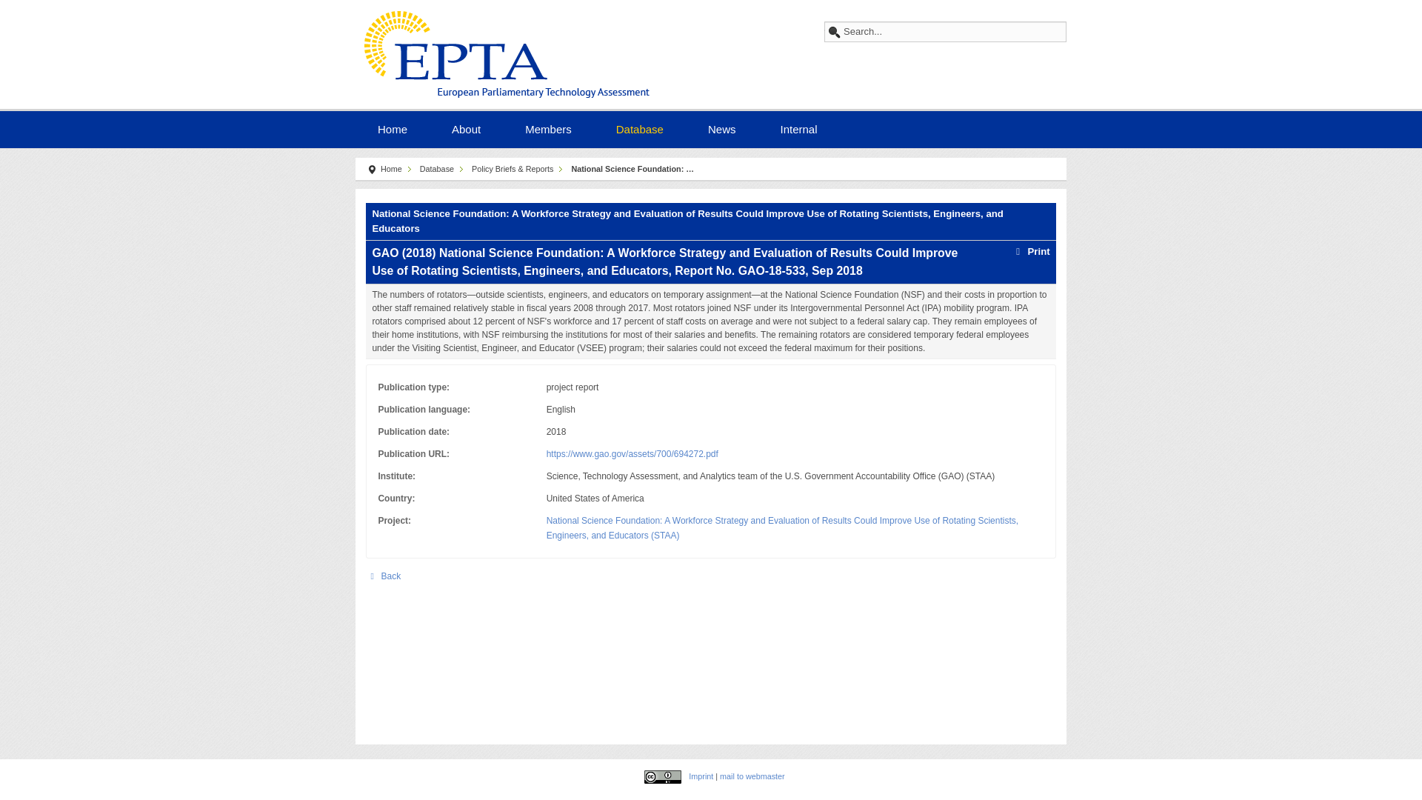 The height and width of the screenshot is (800, 1422). What do you see at coordinates (640, 127) in the screenshot?
I see `Database` at bounding box center [640, 127].